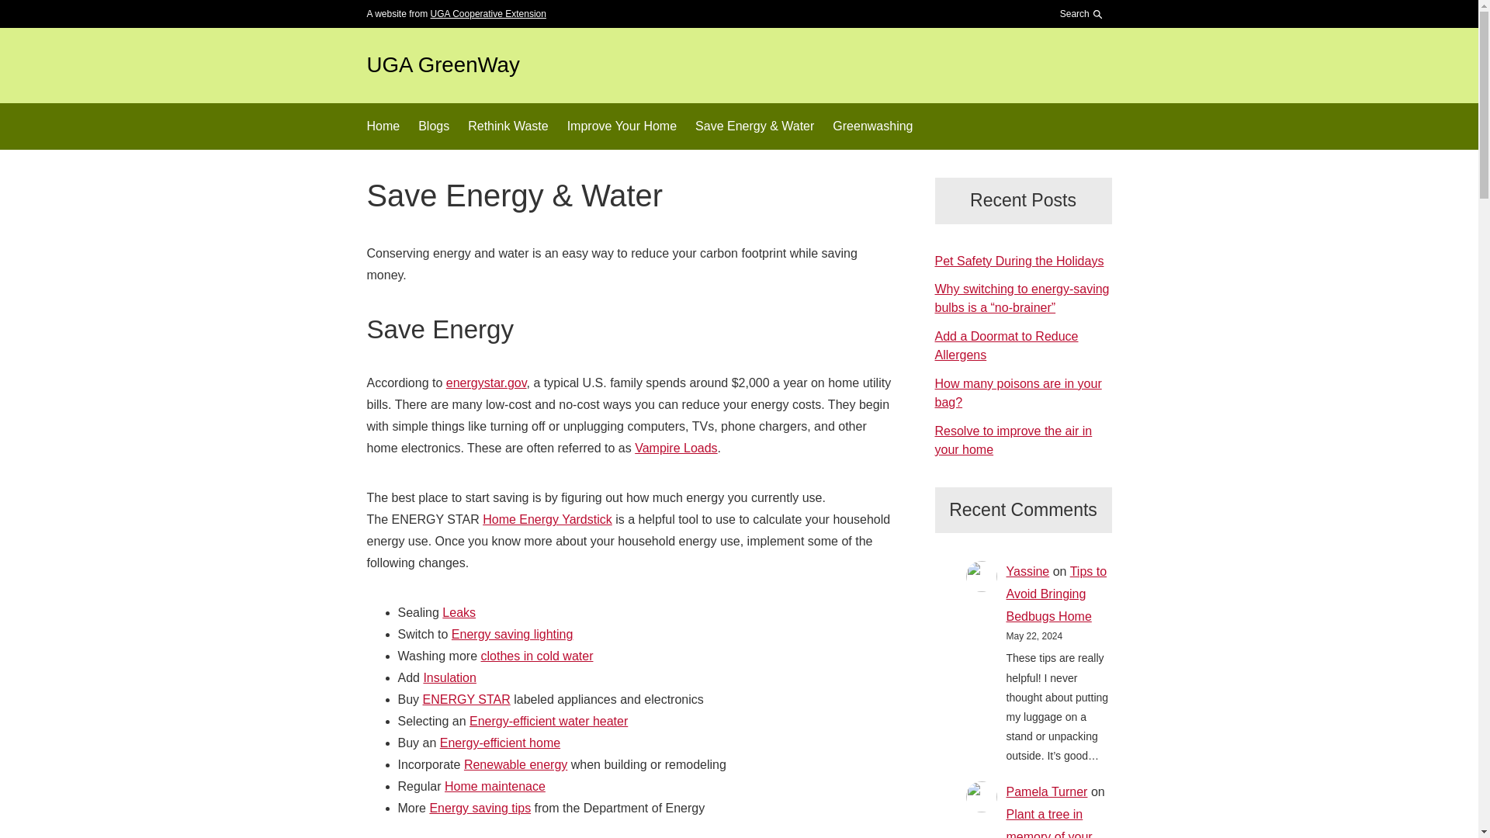 This screenshot has width=1490, height=838. Describe the element at coordinates (488, 13) in the screenshot. I see `UGA Cooperative Extension` at that location.